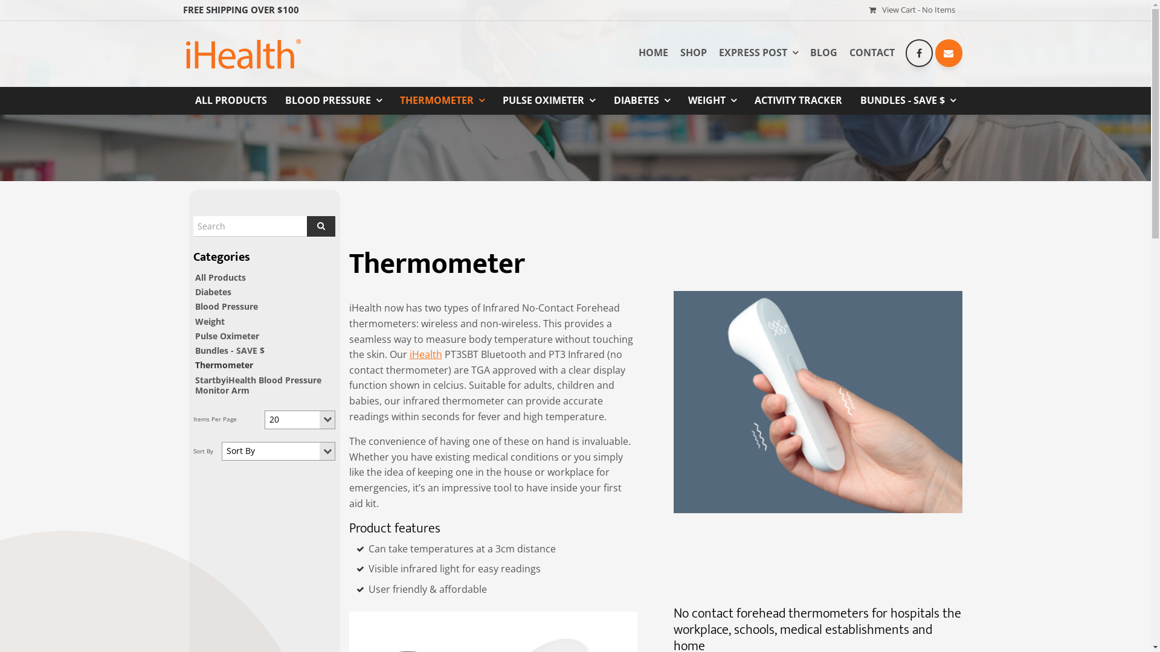 This screenshot has width=1160, height=652. What do you see at coordinates (642, 101) in the screenshot?
I see `DIABETES` at bounding box center [642, 101].